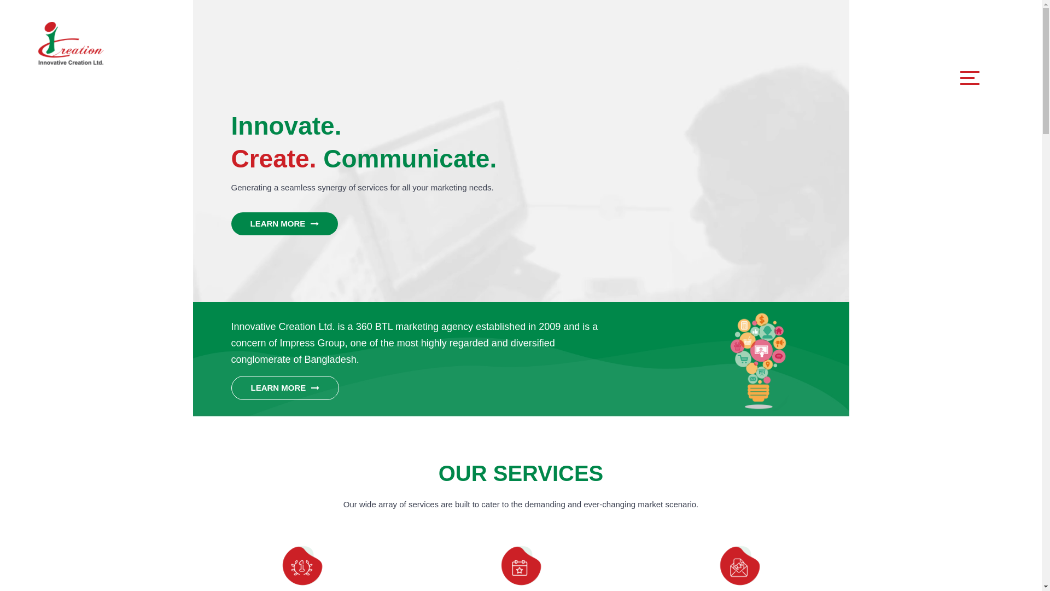  I want to click on LEARN MORE, so click(284, 224).